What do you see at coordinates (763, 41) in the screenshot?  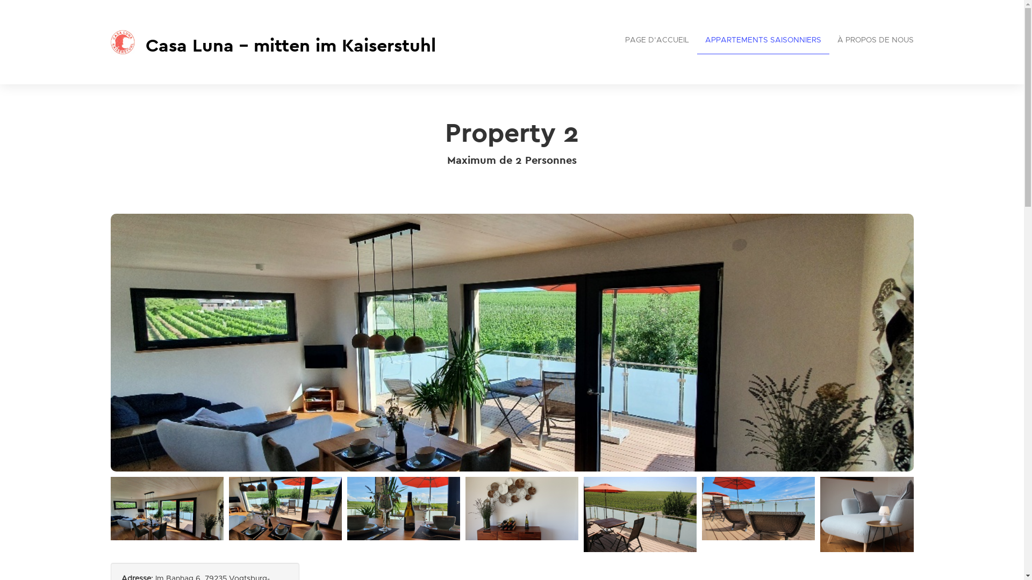 I see `APPARTEMENTS SAISONNIERS` at bounding box center [763, 41].